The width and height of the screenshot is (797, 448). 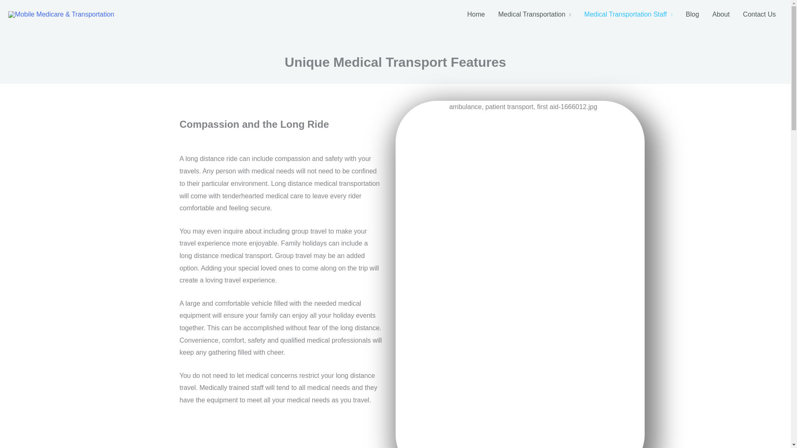 I want to click on Medical Transportation Staff, so click(x=628, y=15).